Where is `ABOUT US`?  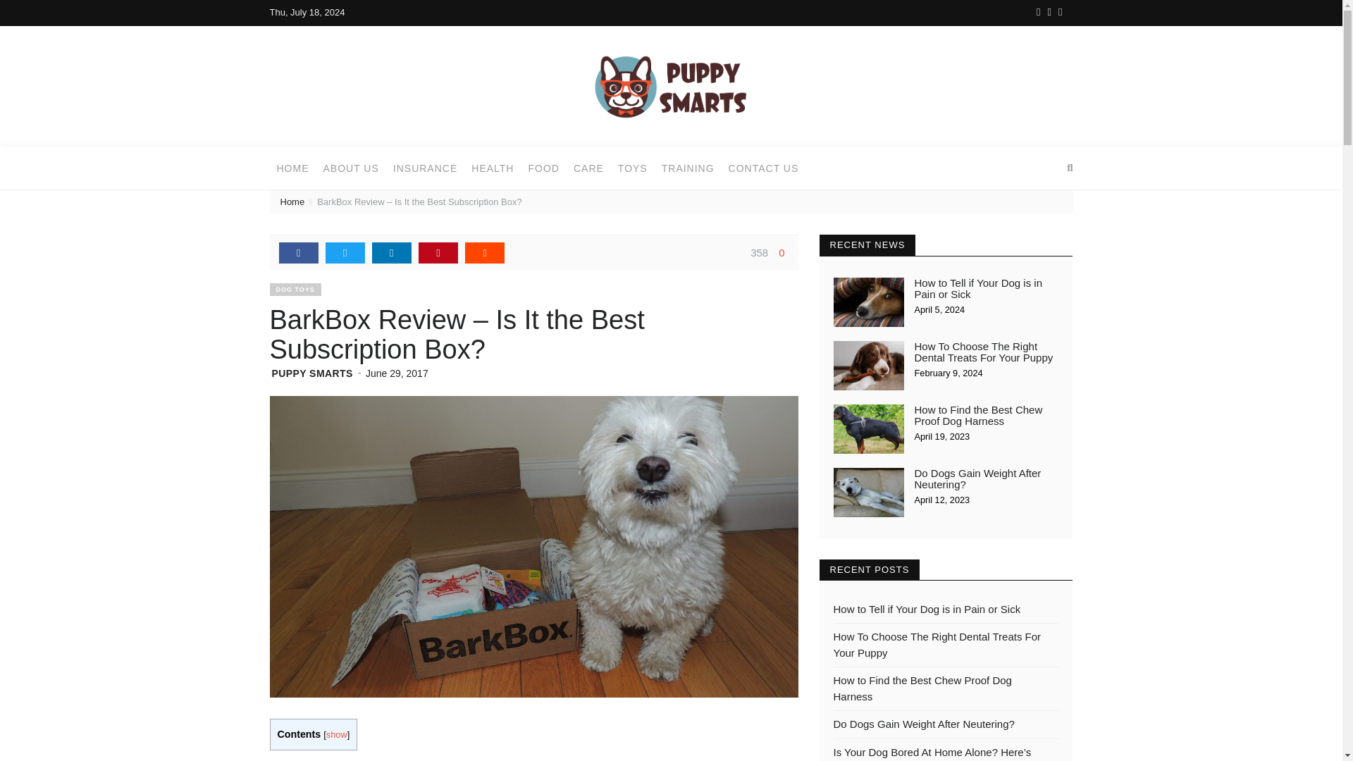 ABOUT US is located at coordinates (350, 168).